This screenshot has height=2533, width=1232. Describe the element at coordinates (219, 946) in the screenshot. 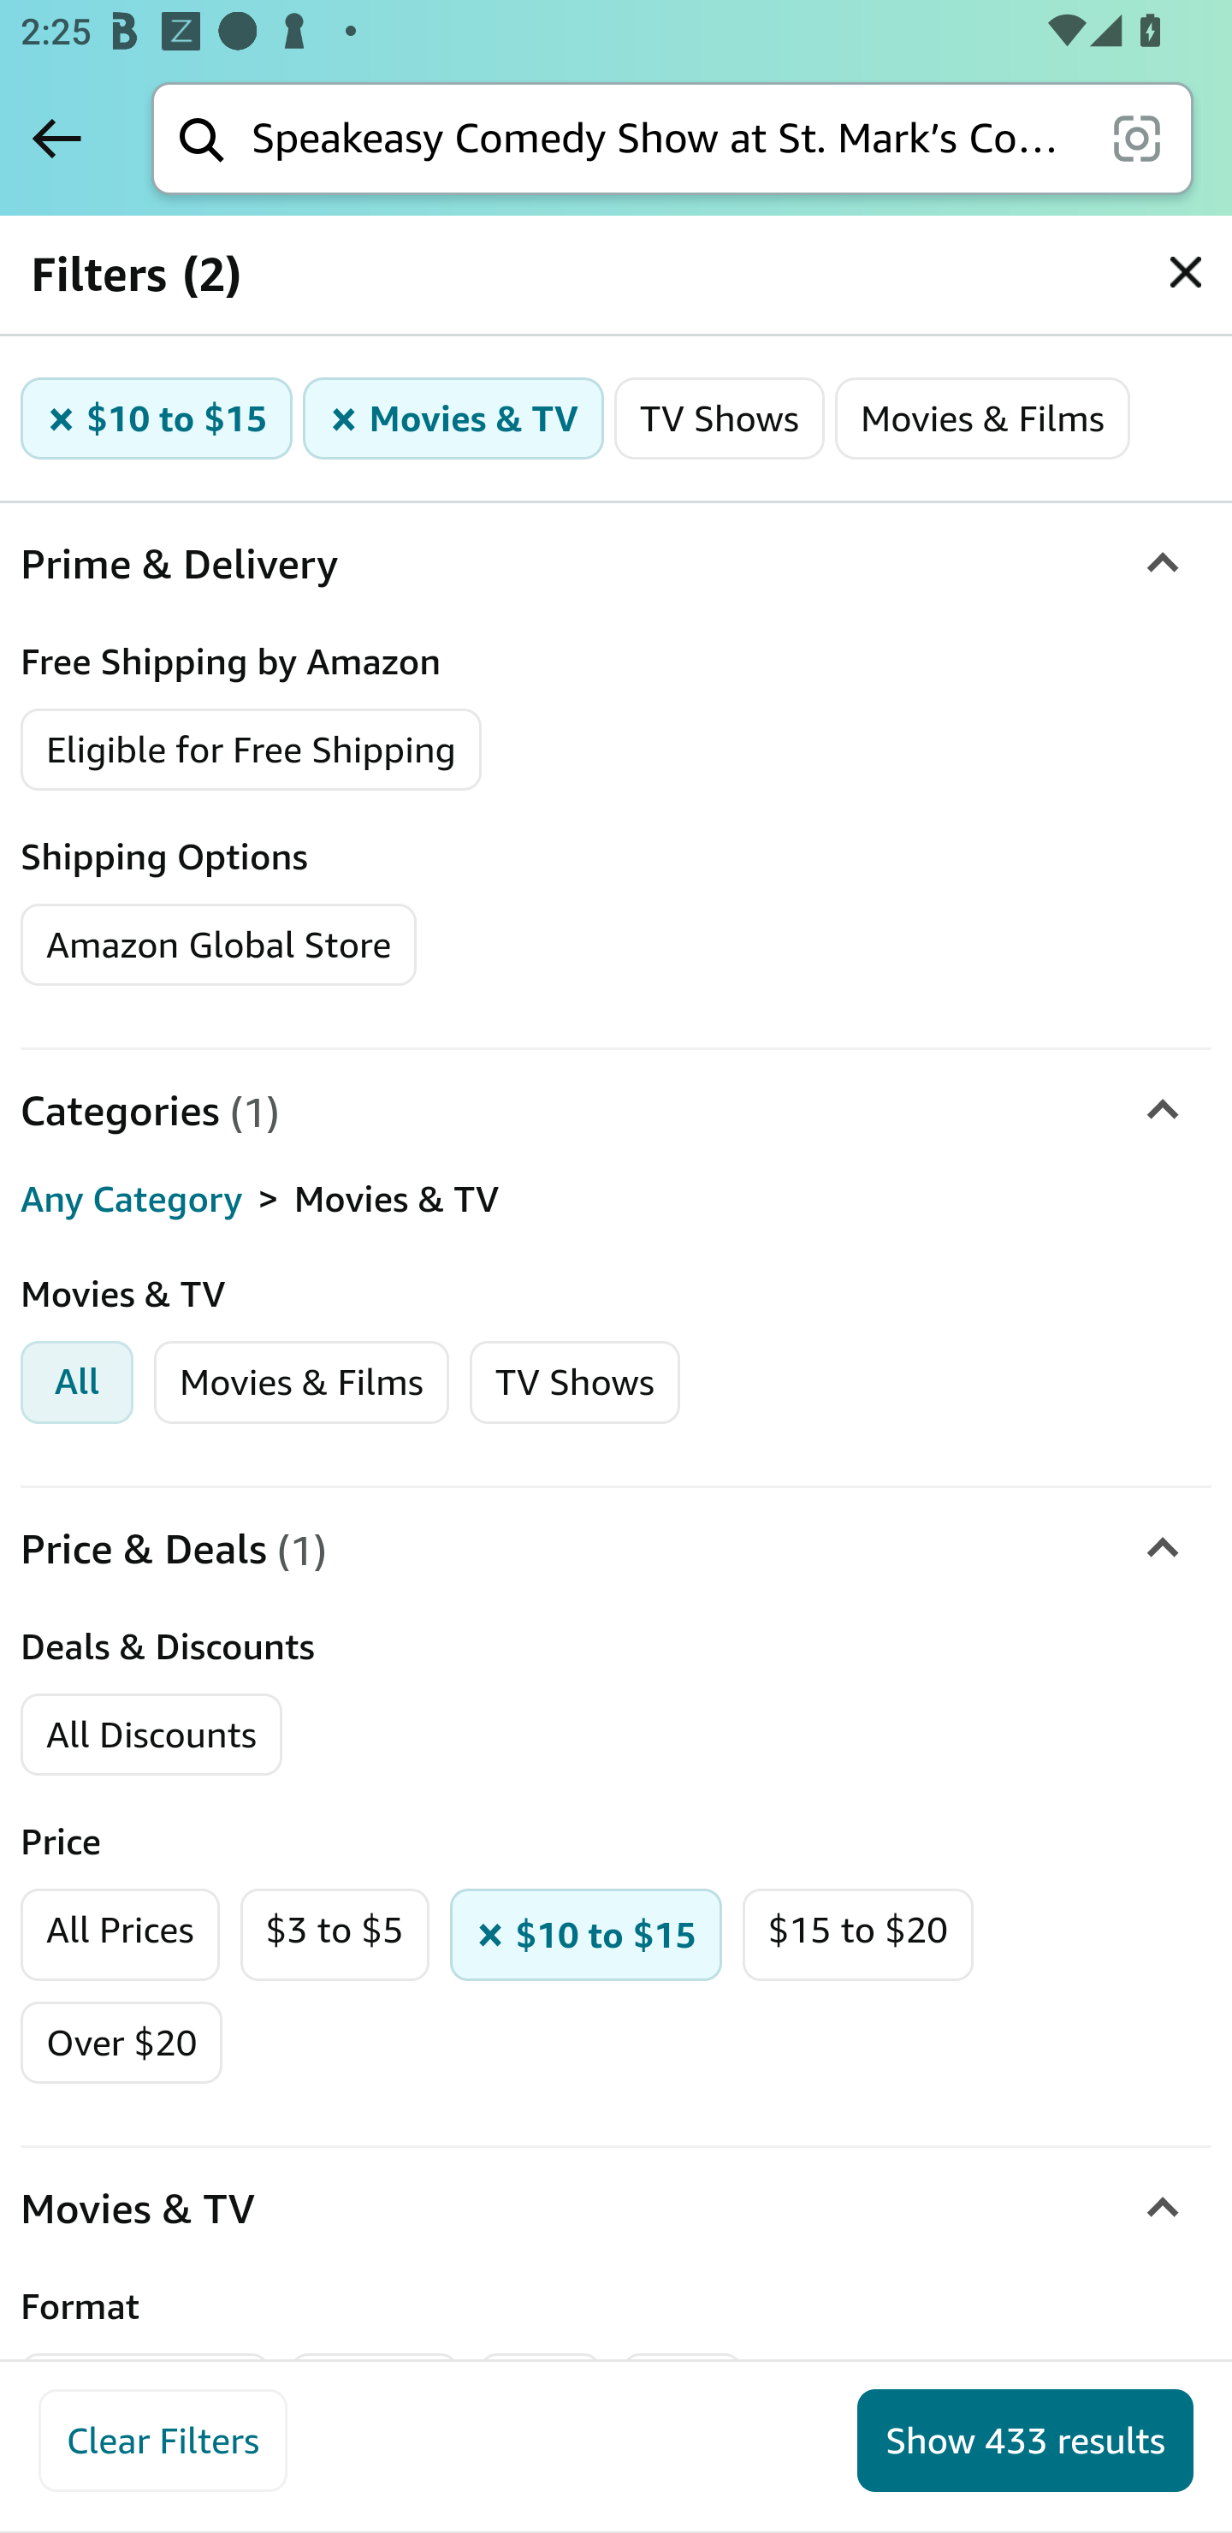

I see `Amazon Global Store` at that location.